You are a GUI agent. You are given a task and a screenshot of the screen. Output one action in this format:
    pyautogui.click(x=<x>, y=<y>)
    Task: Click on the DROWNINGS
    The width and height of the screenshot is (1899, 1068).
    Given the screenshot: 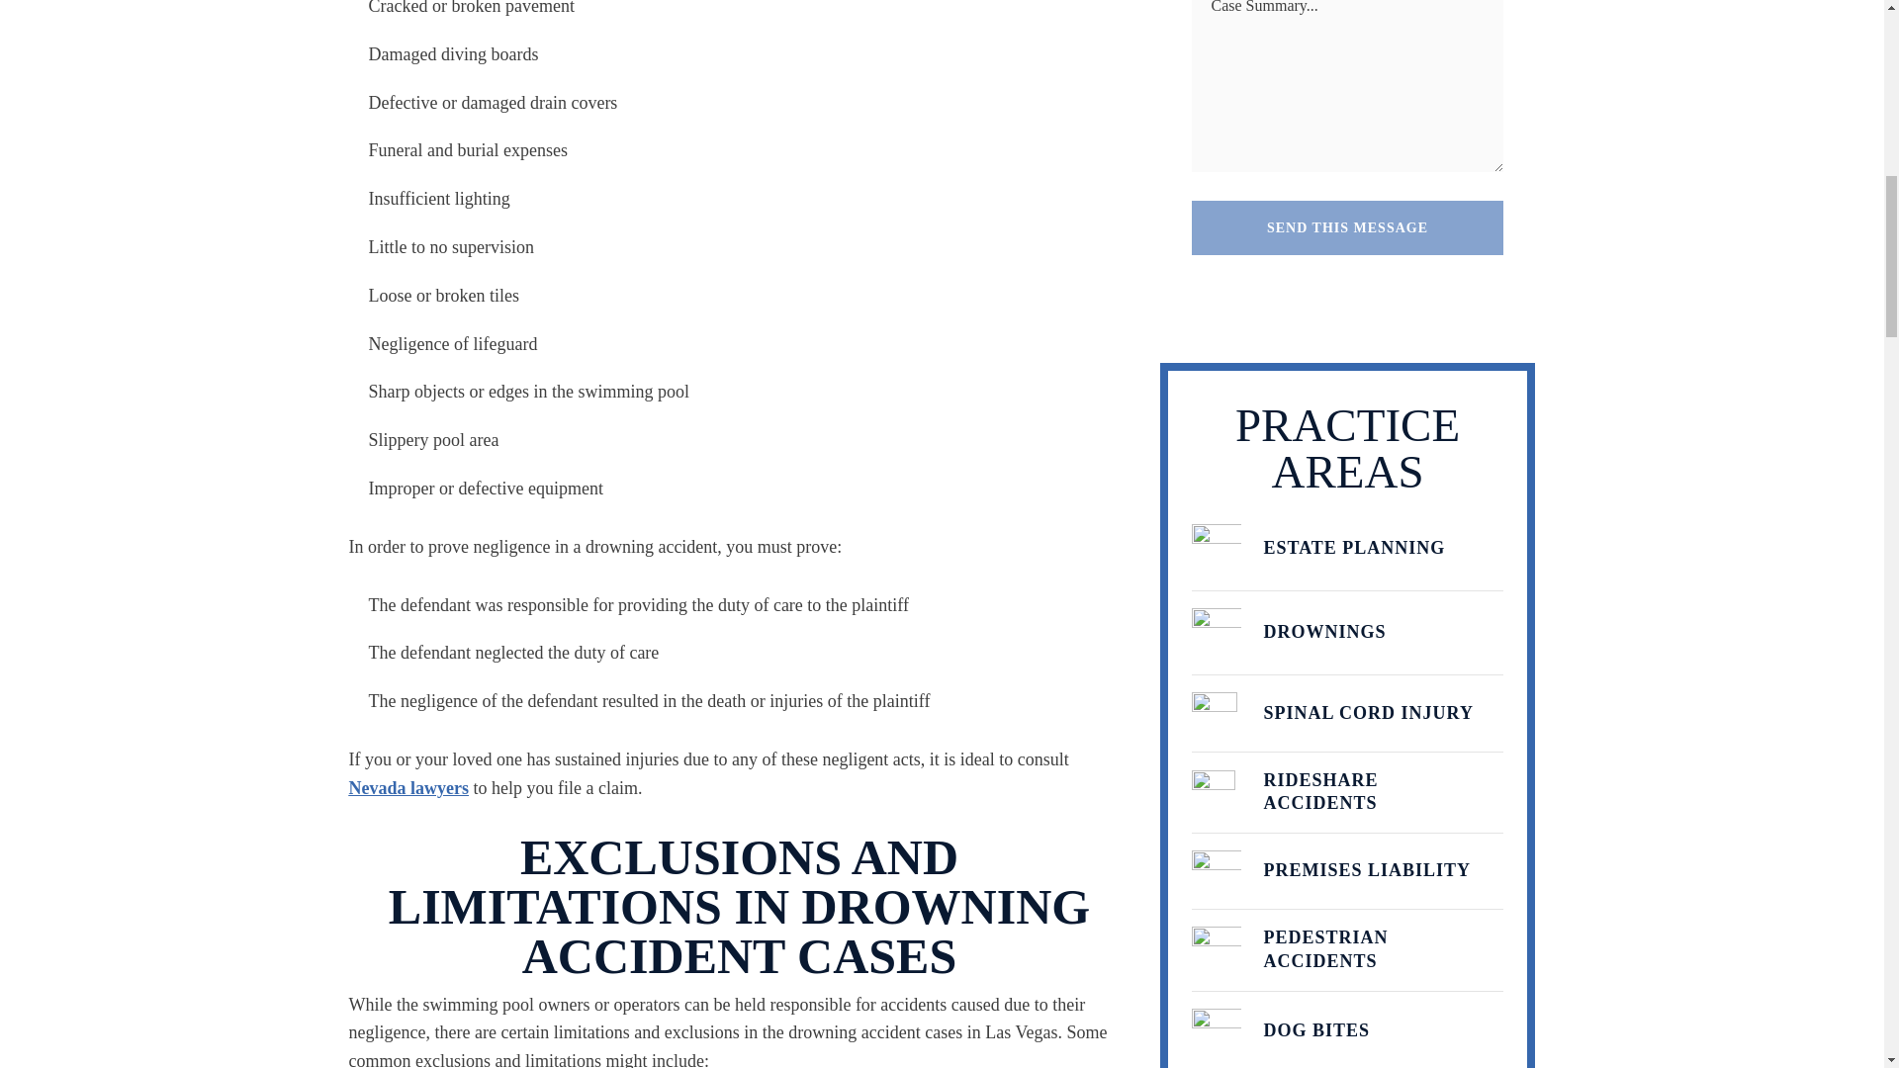 What is the action you would take?
    pyautogui.click(x=1347, y=633)
    